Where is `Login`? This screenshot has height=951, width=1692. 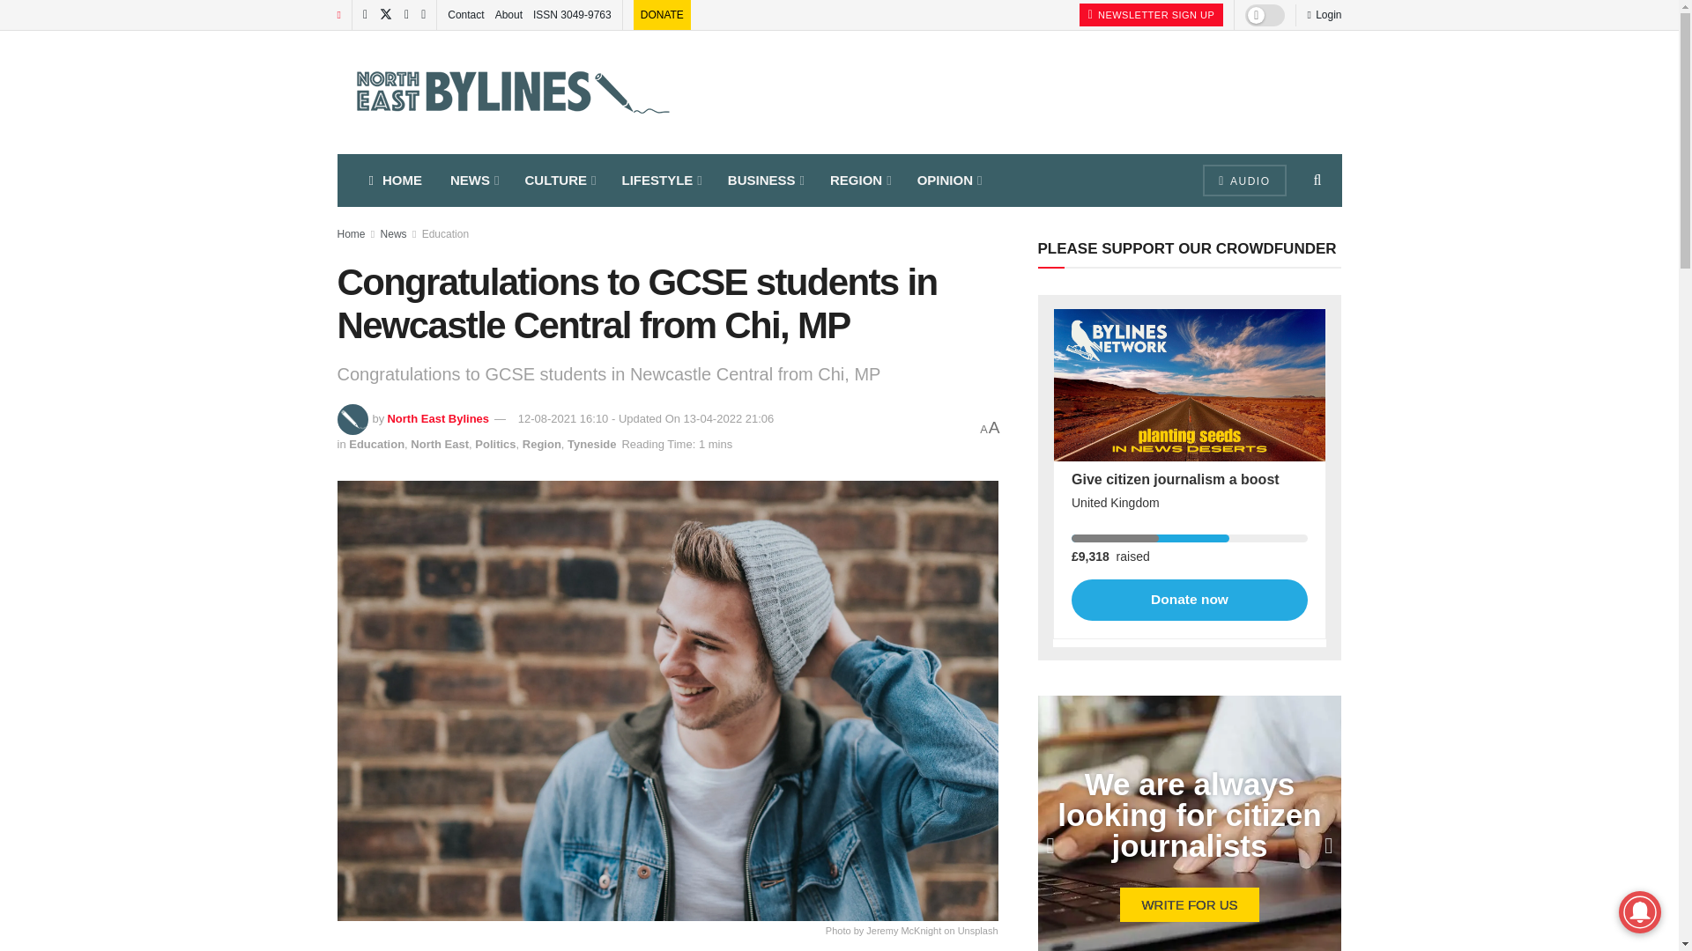 Login is located at coordinates (1324, 14).